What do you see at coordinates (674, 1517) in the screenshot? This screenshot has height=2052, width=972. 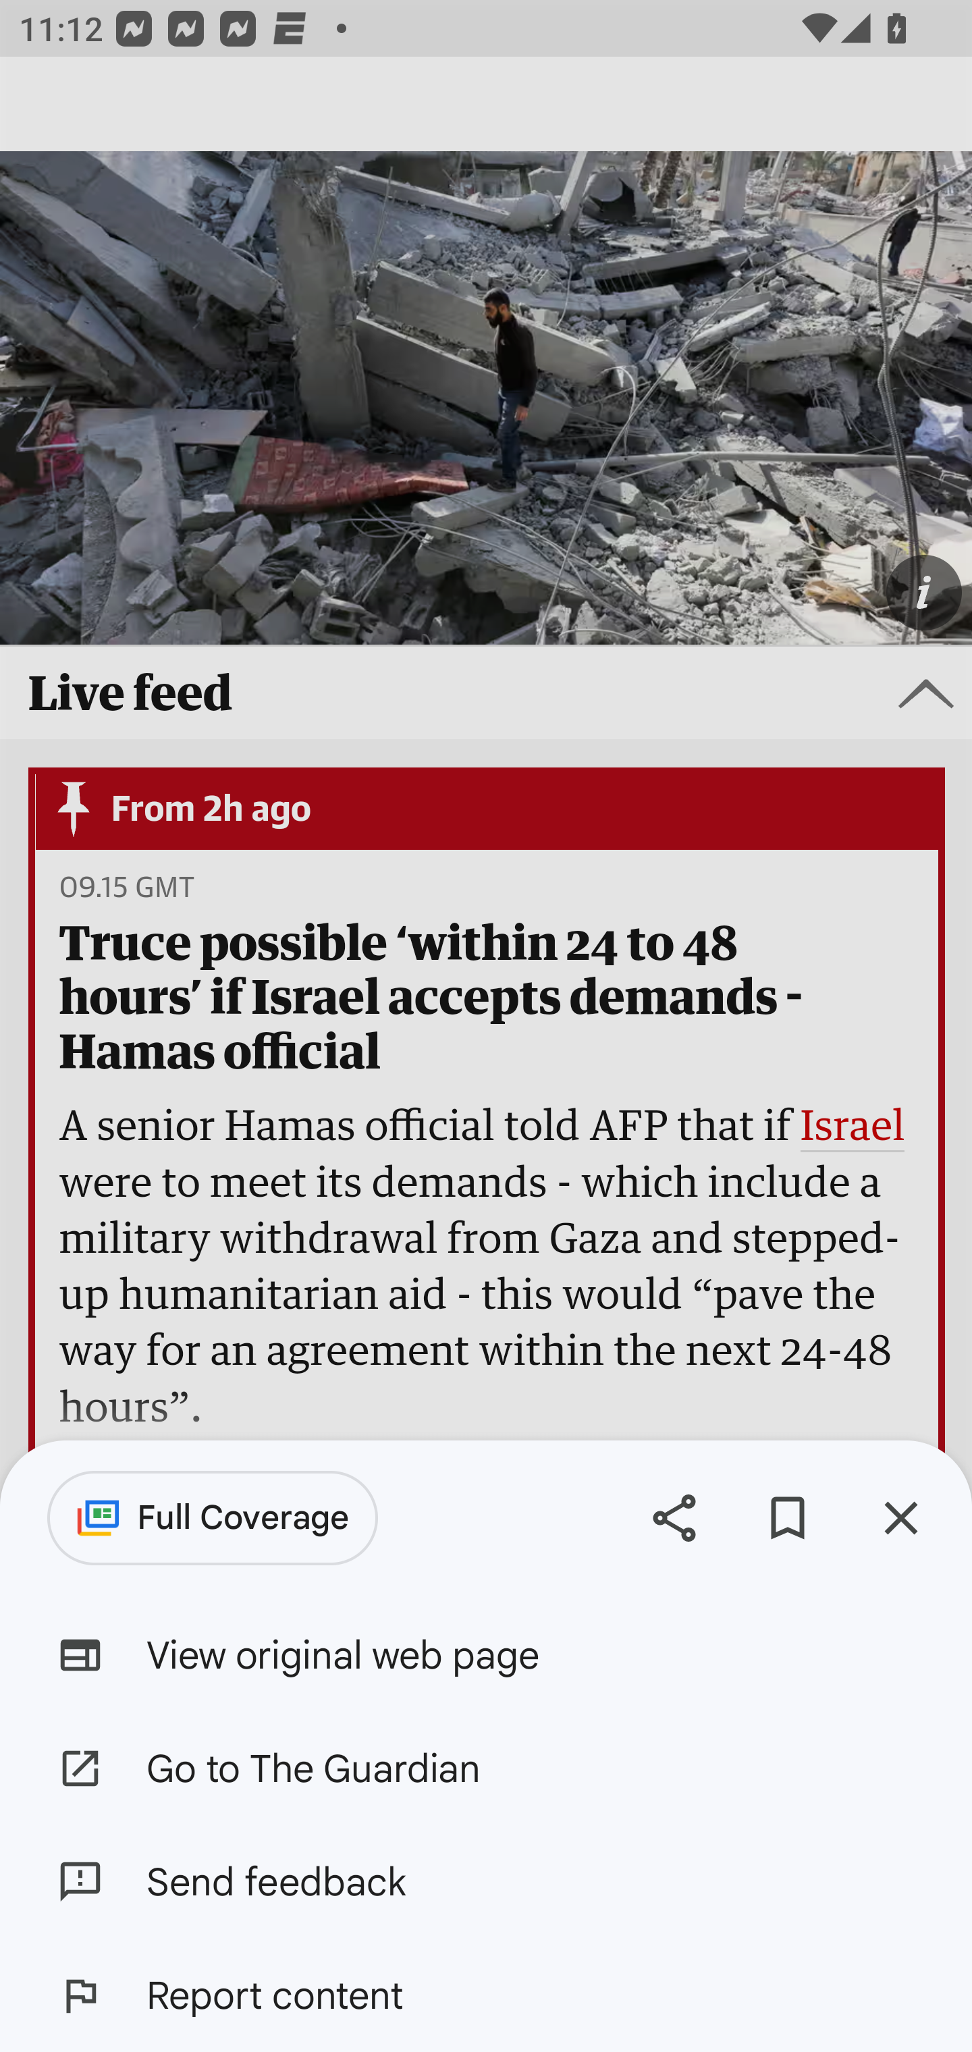 I see `Share` at bounding box center [674, 1517].